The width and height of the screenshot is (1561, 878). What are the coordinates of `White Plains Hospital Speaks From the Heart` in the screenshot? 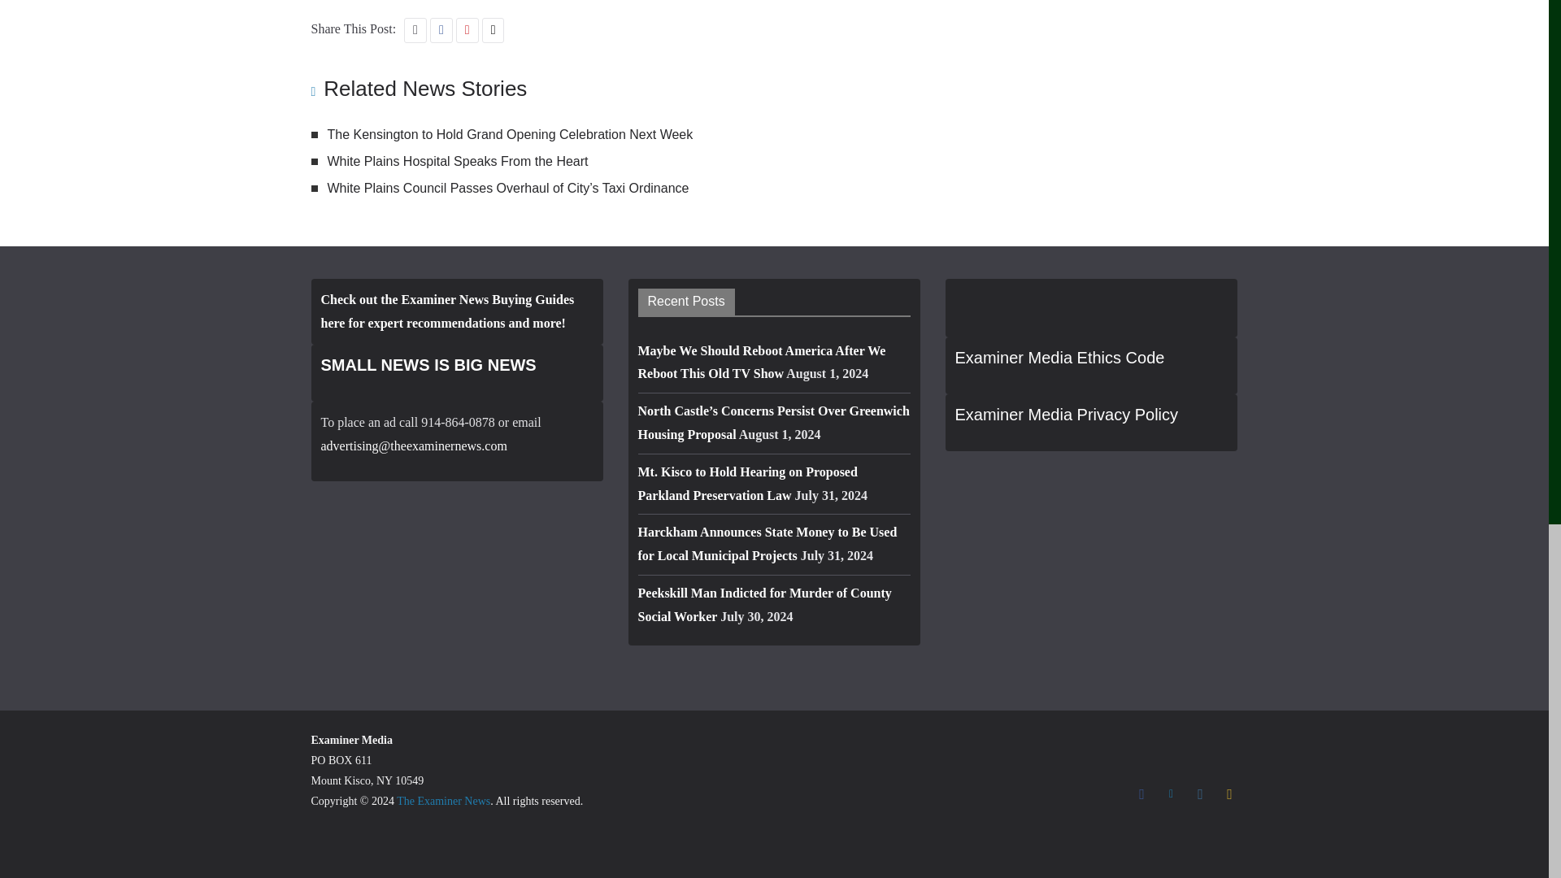 It's located at (457, 161).